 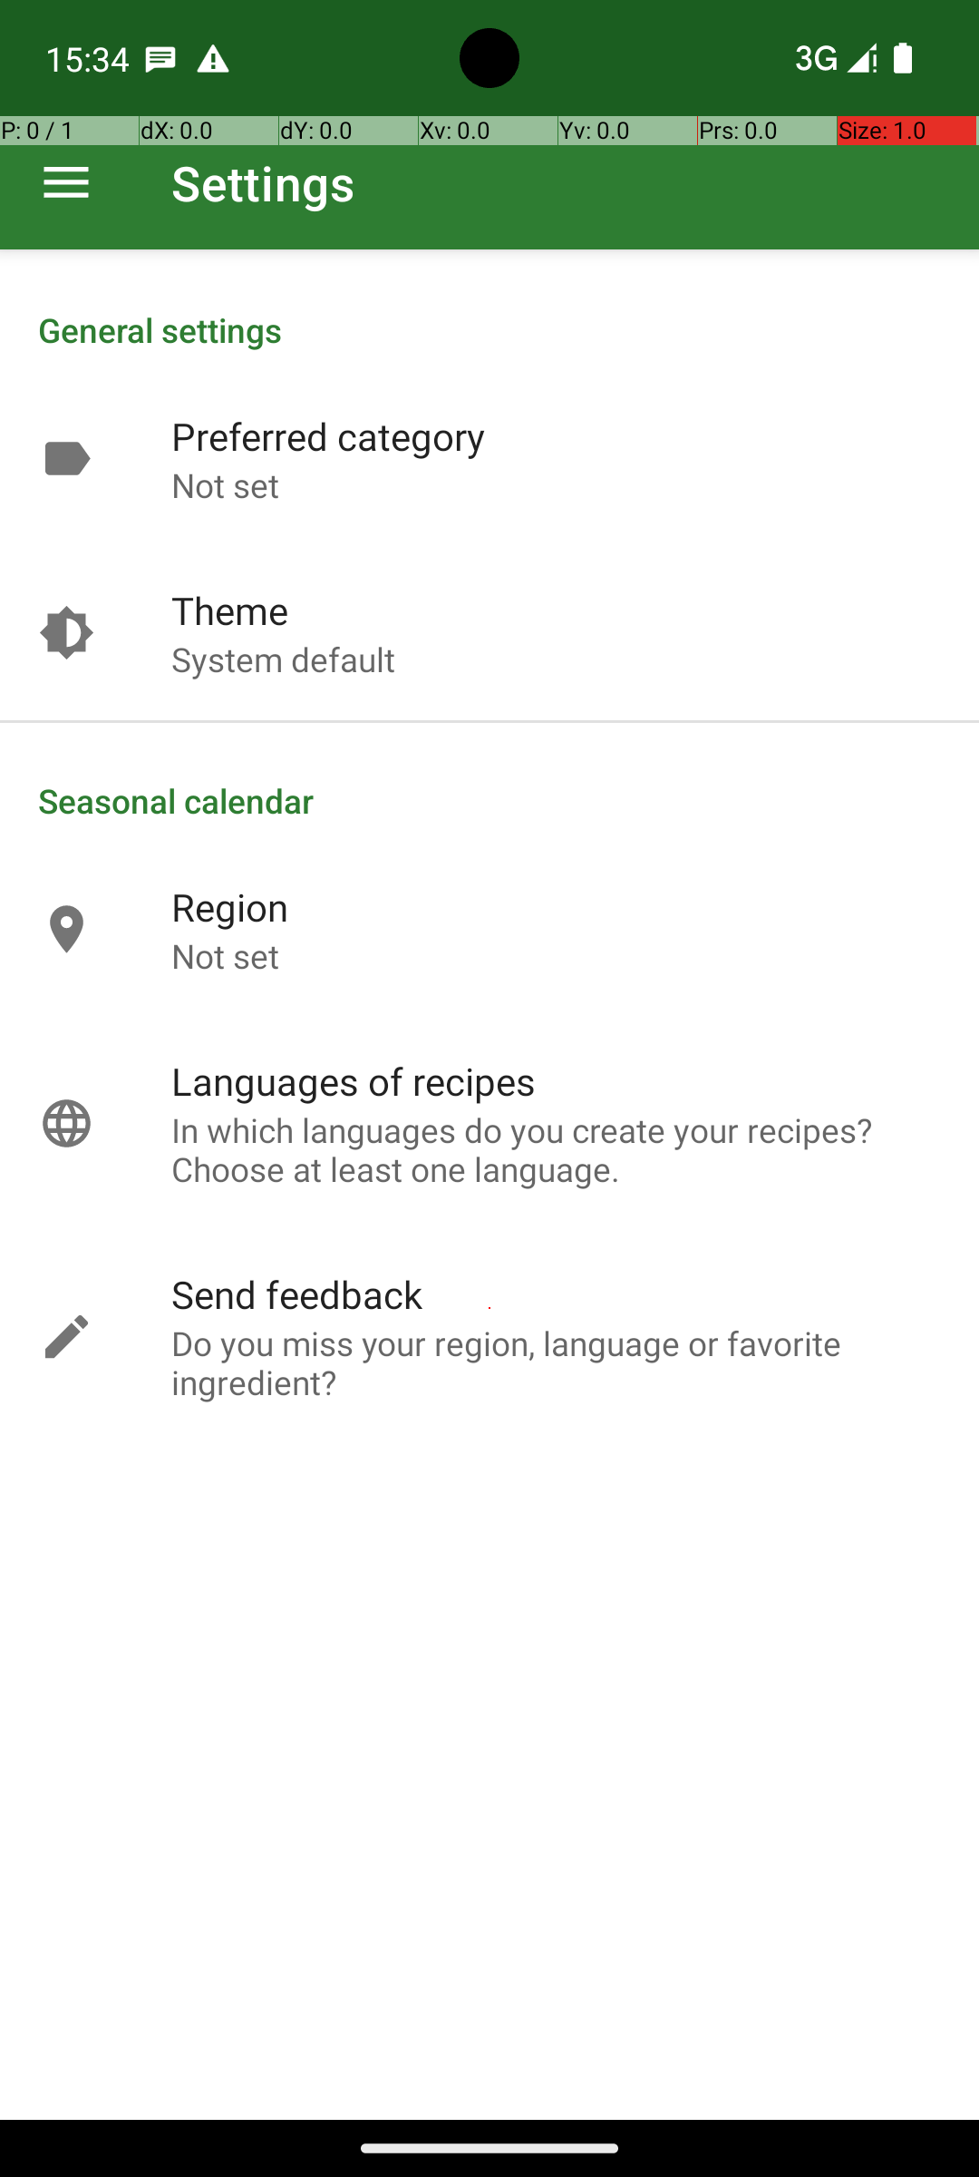 What do you see at coordinates (230, 610) in the screenshot?
I see `Theme` at bounding box center [230, 610].